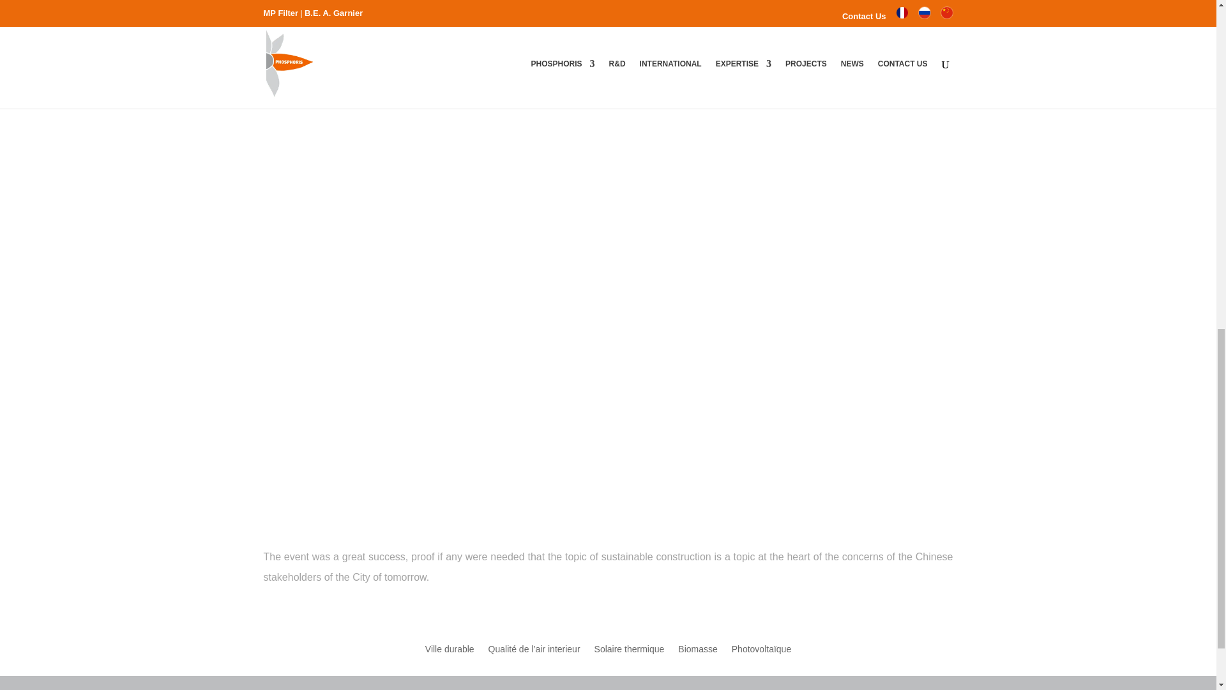 The width and height of the screenshot is (1226, 690). I want to click on Ville durable, so click(450, 652).